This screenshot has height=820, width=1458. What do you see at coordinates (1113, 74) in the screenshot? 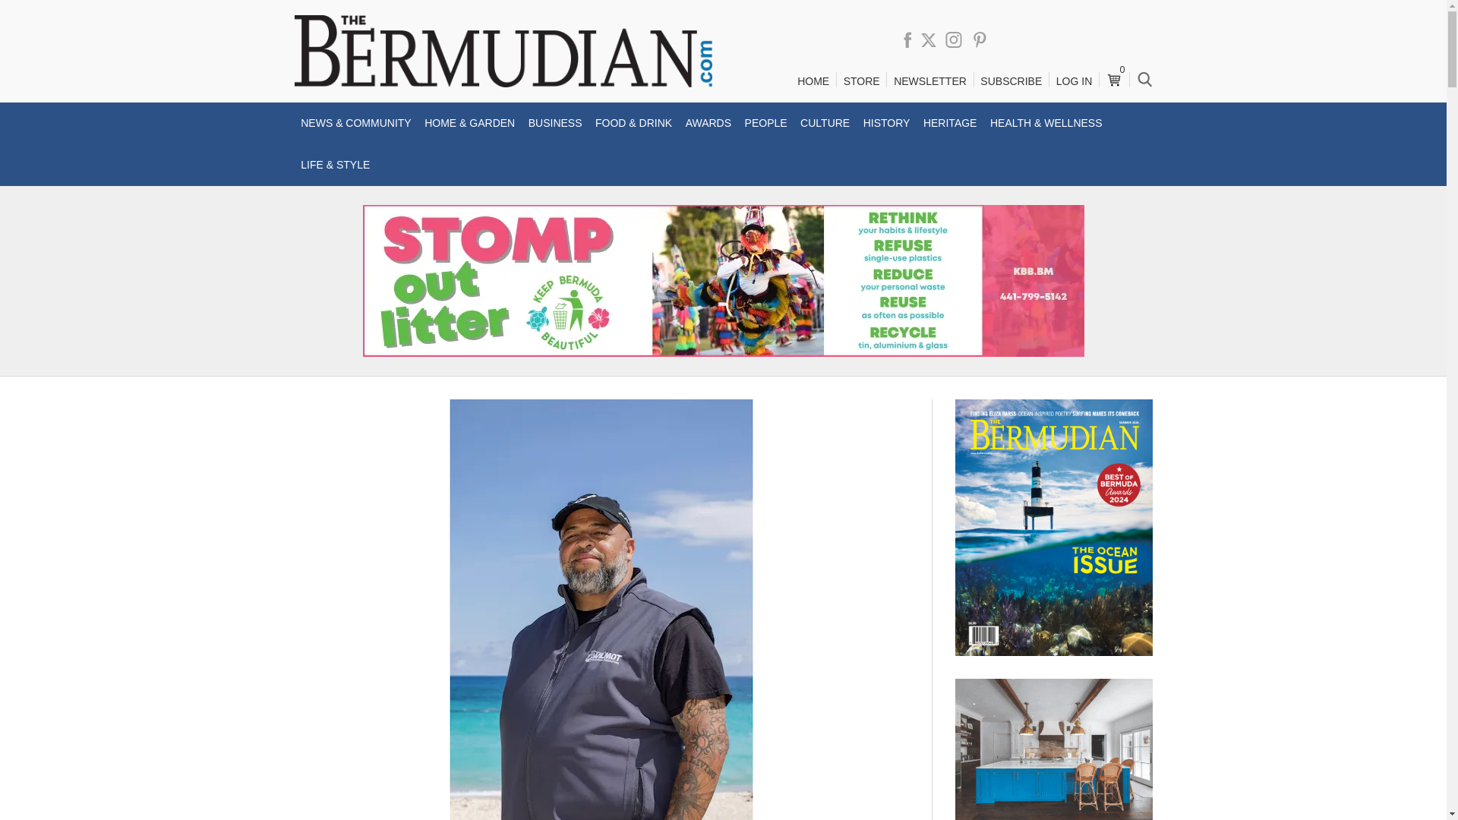
I see `0` at bounding box center [1113, 74].